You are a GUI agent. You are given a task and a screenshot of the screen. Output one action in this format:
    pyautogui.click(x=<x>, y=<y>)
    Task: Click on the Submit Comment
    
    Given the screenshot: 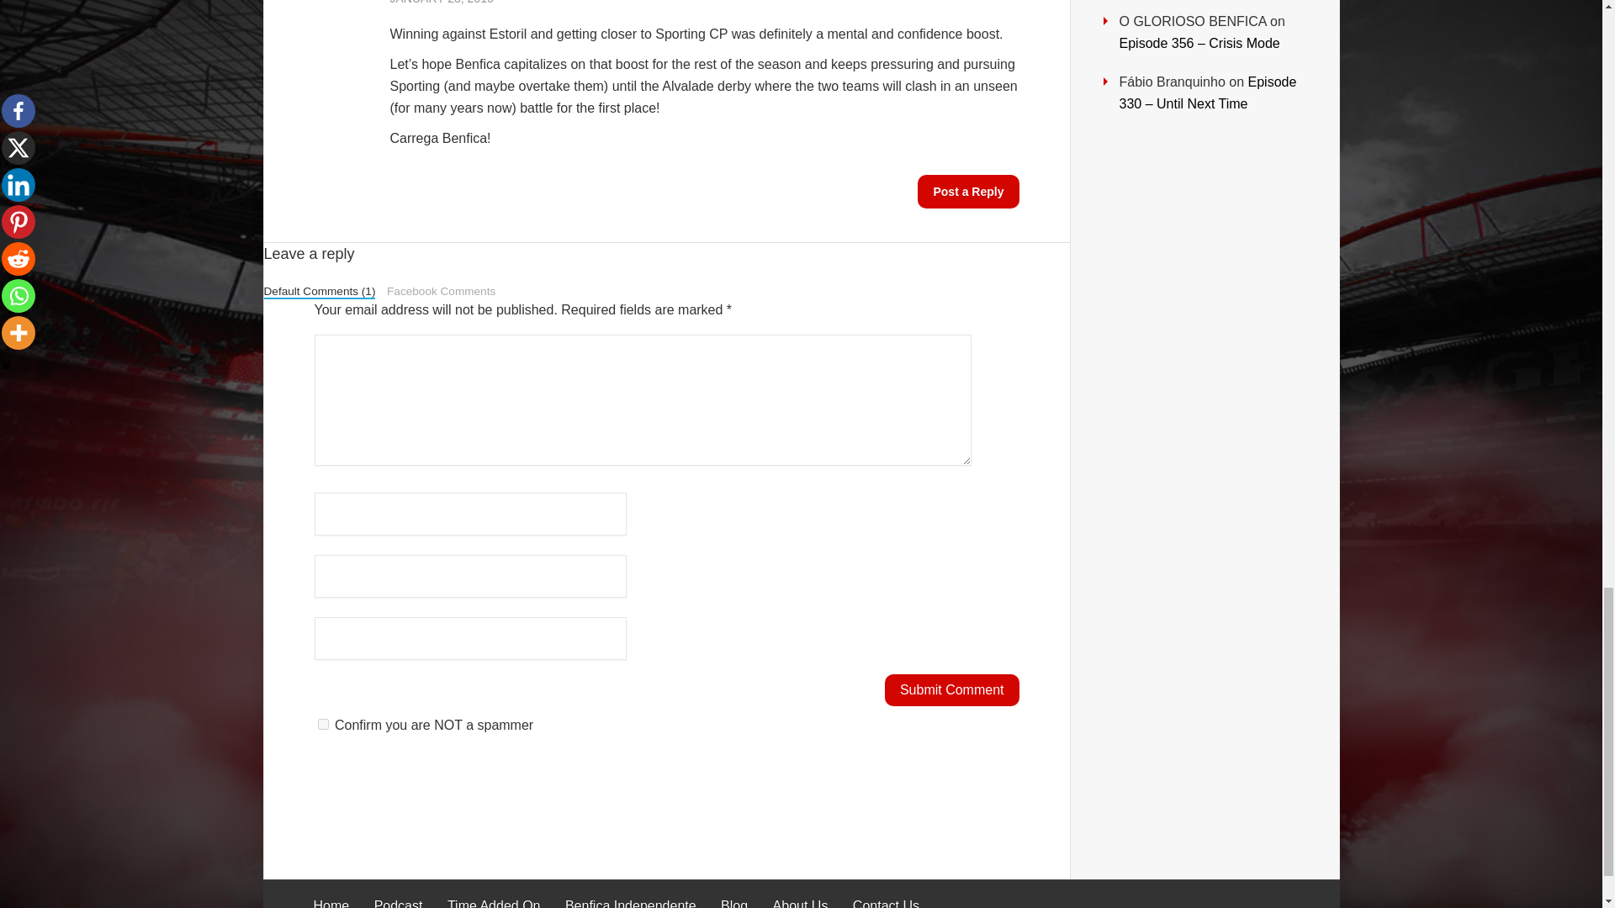 What is the action you would take?
    pyautogui.click(x=952, y=690)
    